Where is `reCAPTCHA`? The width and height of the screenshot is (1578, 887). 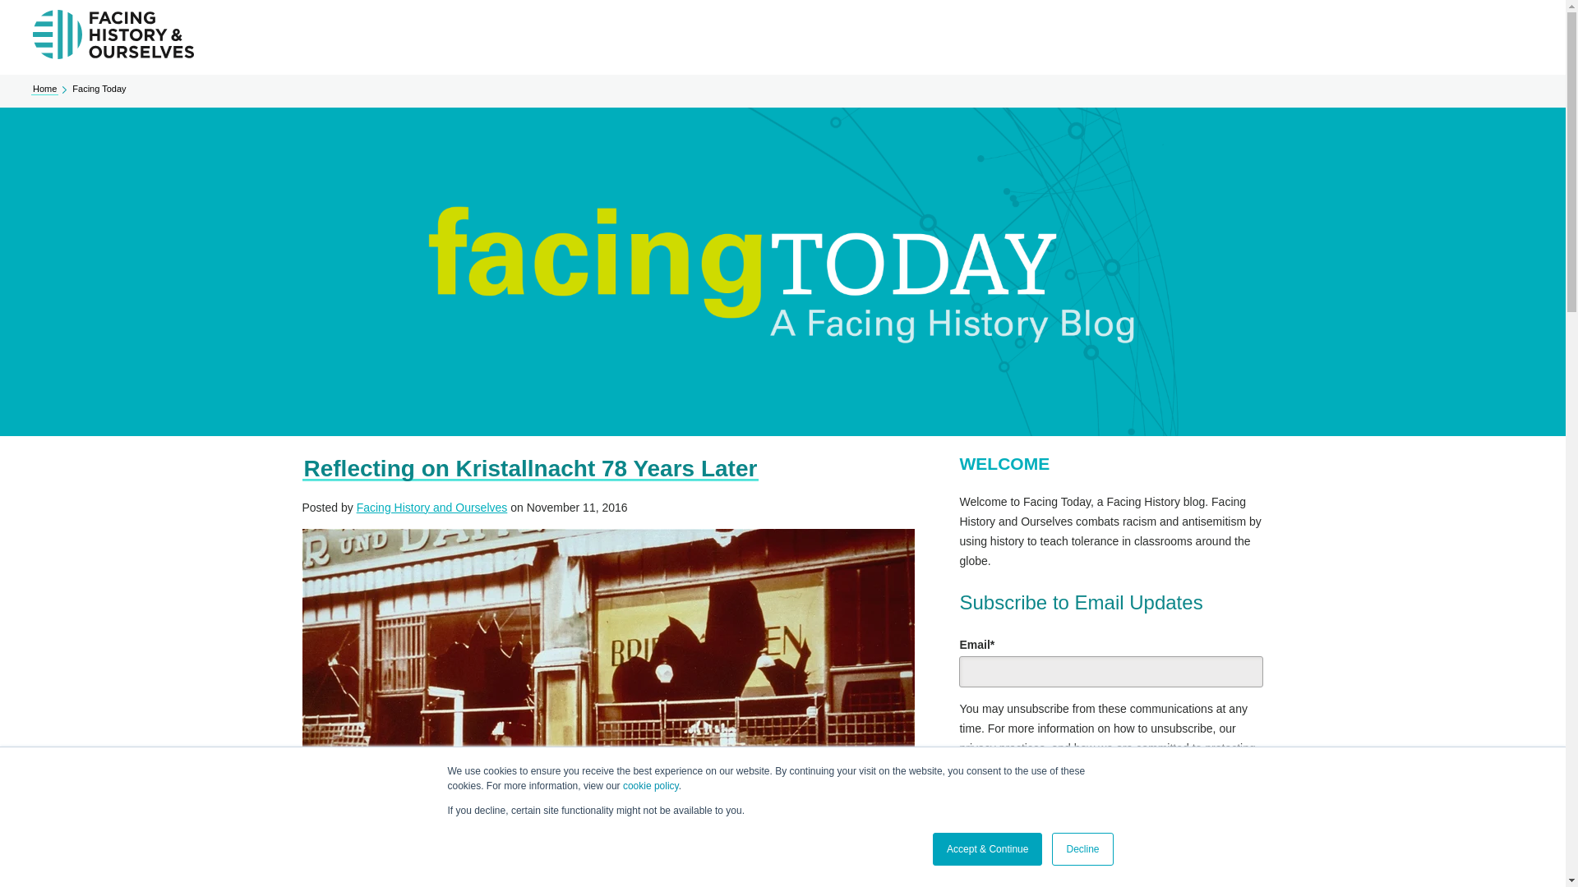
reCAPTCHA is located at coordinates (1064, 879).